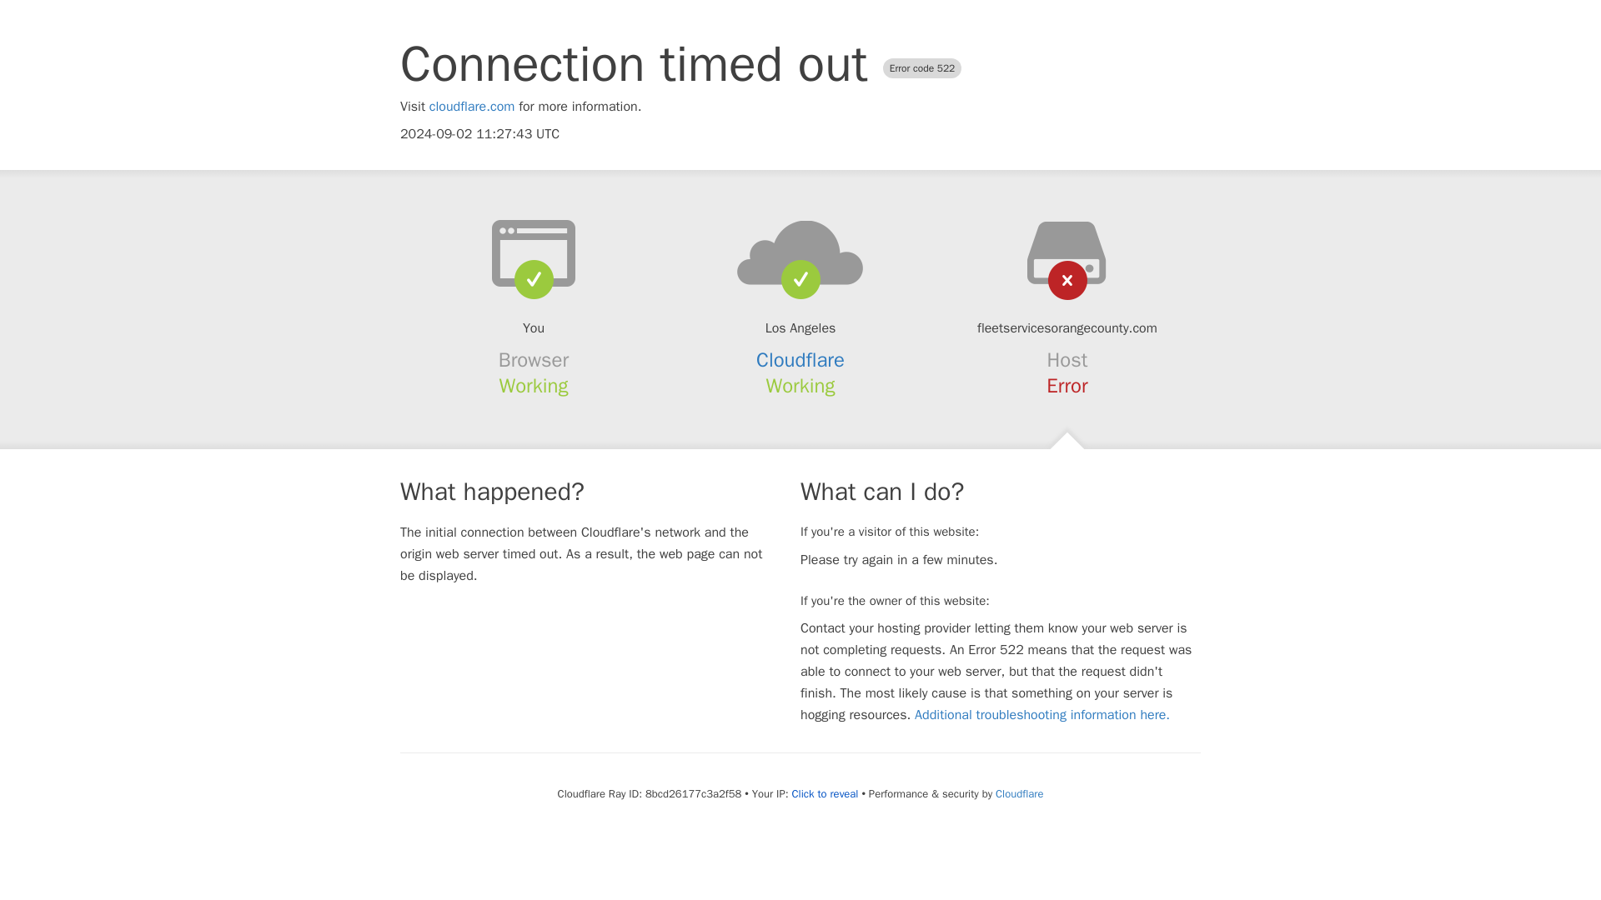  Describe the element at coordinates (1042, 715) in the screenshot. I see `Additional troubleshooting information here.` at that location.